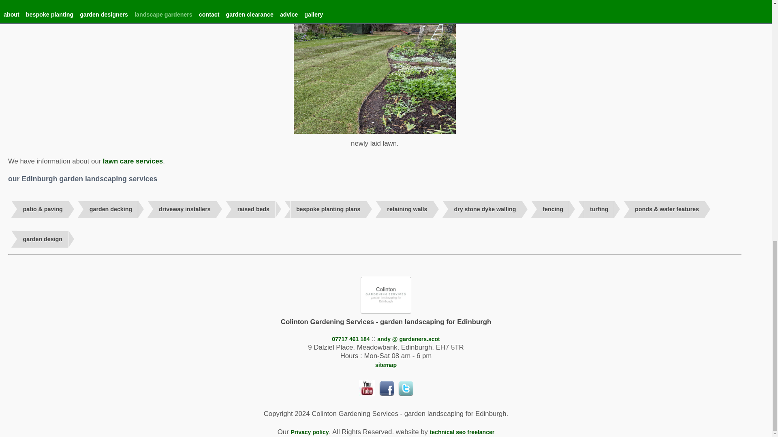 The image size is (778, 437). What do you see at coordinates (462, 432) in the screenshot?
I see `technical seo freelancer` at bounding box center [462, 432].